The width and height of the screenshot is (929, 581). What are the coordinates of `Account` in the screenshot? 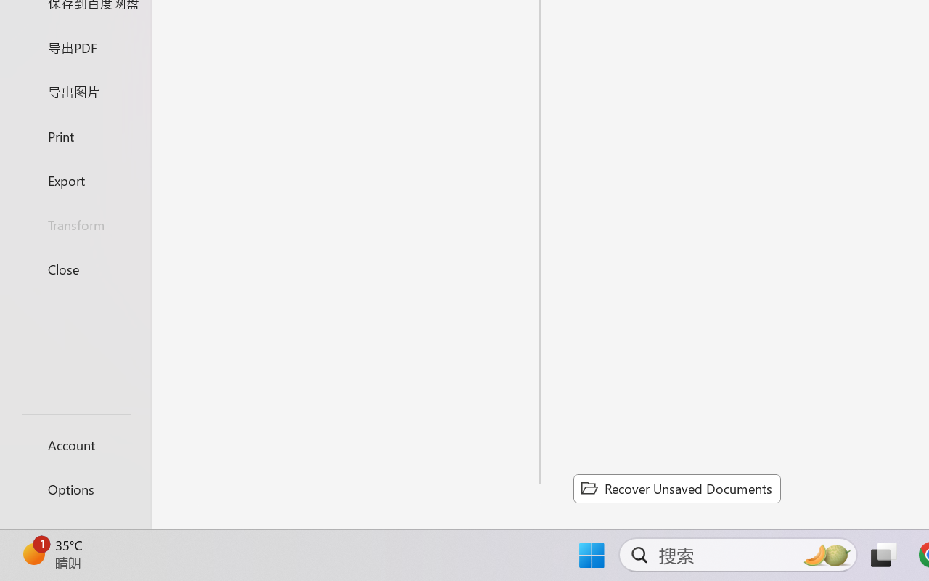 It's located at (75, 444).